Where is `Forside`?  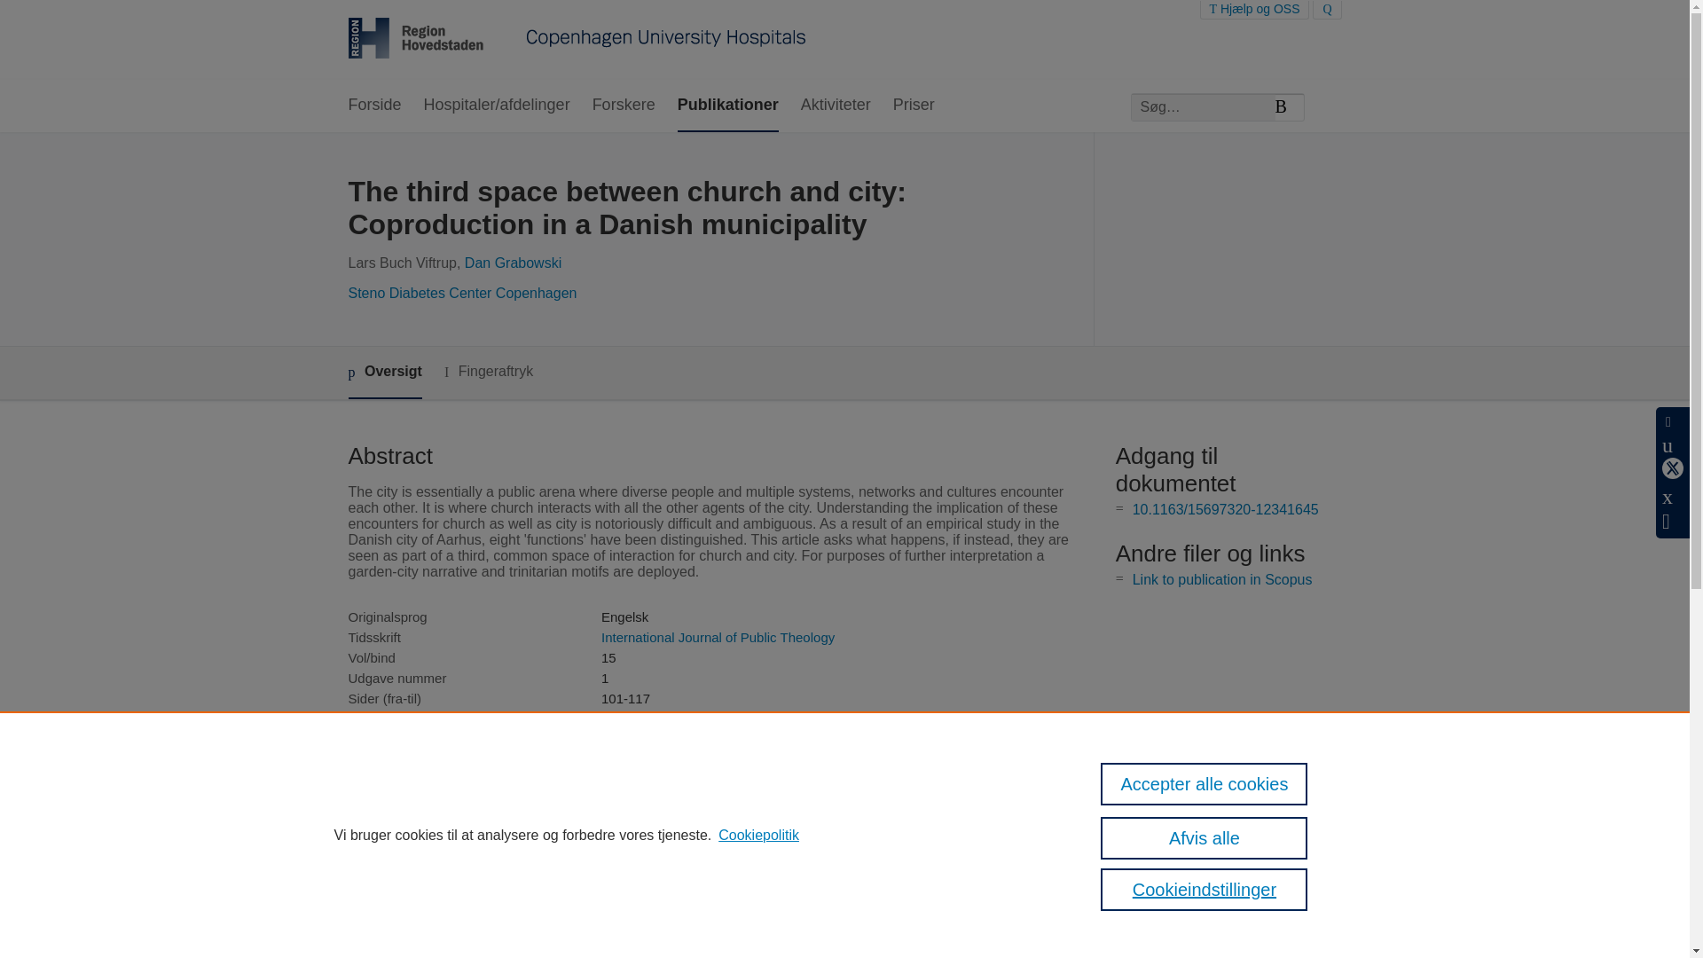
Forside is located at coordinates (373, 106).